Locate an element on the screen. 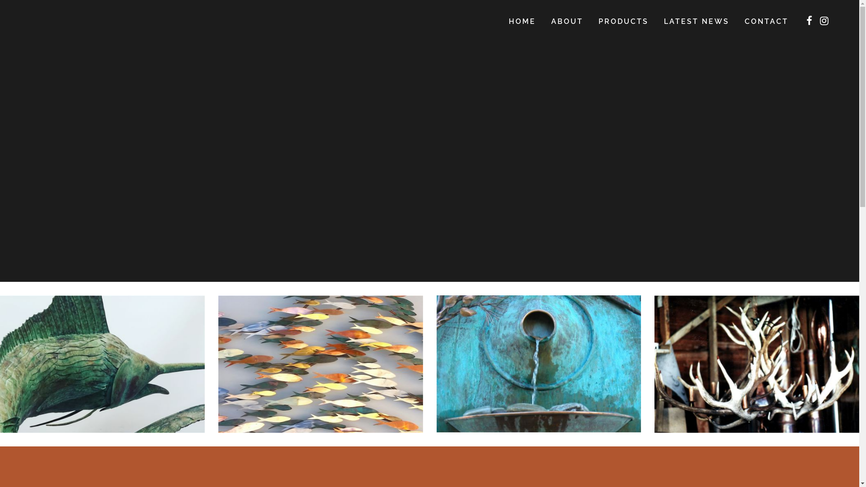 This screenshot has height=487, width=866. Graphic Design Noosa is located at coordinates (496, 475).